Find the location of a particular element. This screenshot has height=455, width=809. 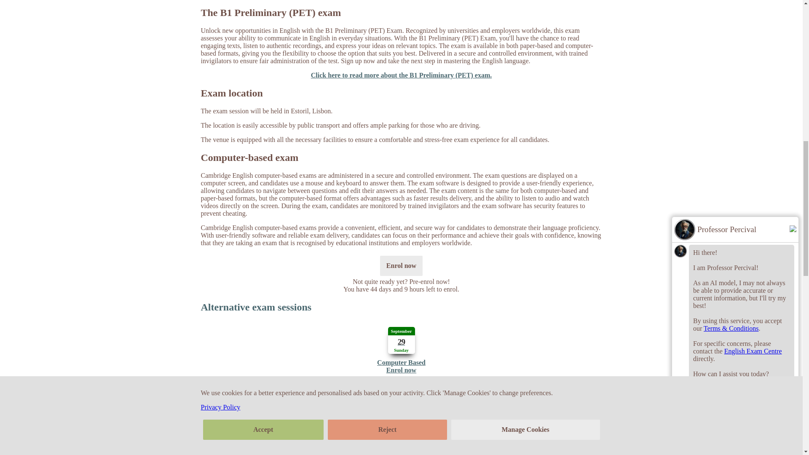

IELTS Booster Academic is located at coordinates (317, 433).